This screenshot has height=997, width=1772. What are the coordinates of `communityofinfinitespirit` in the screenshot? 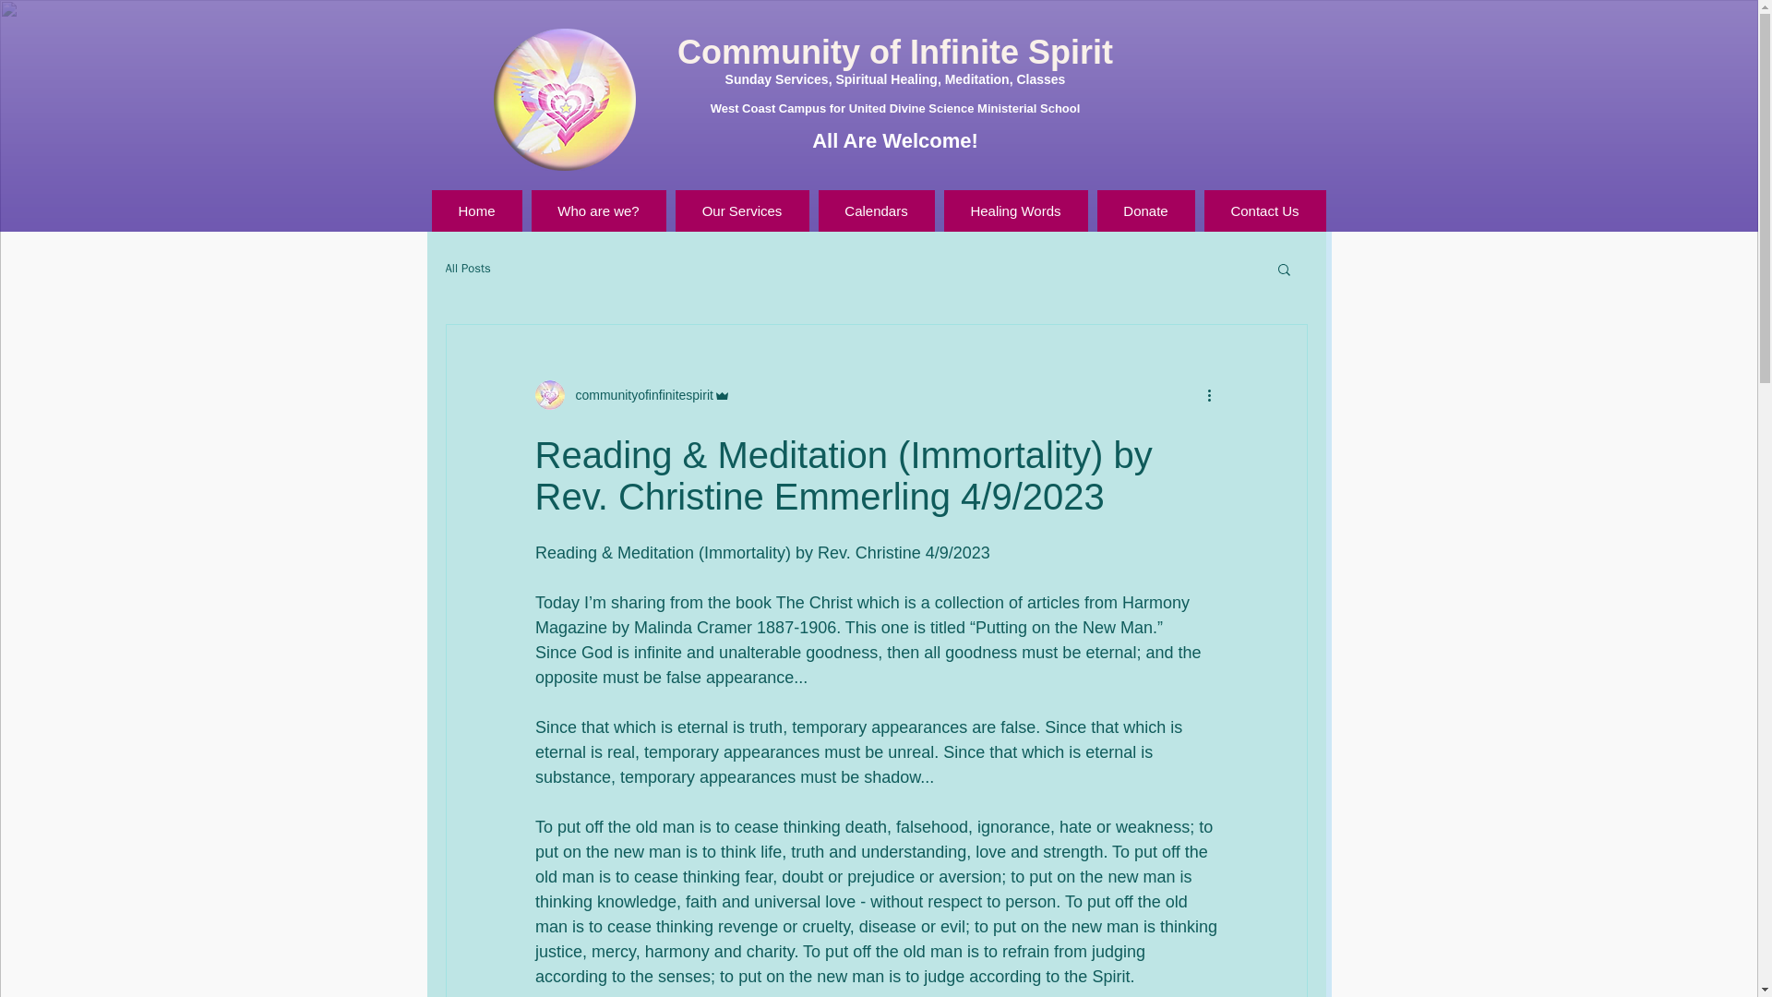 It's located at (639, 395).